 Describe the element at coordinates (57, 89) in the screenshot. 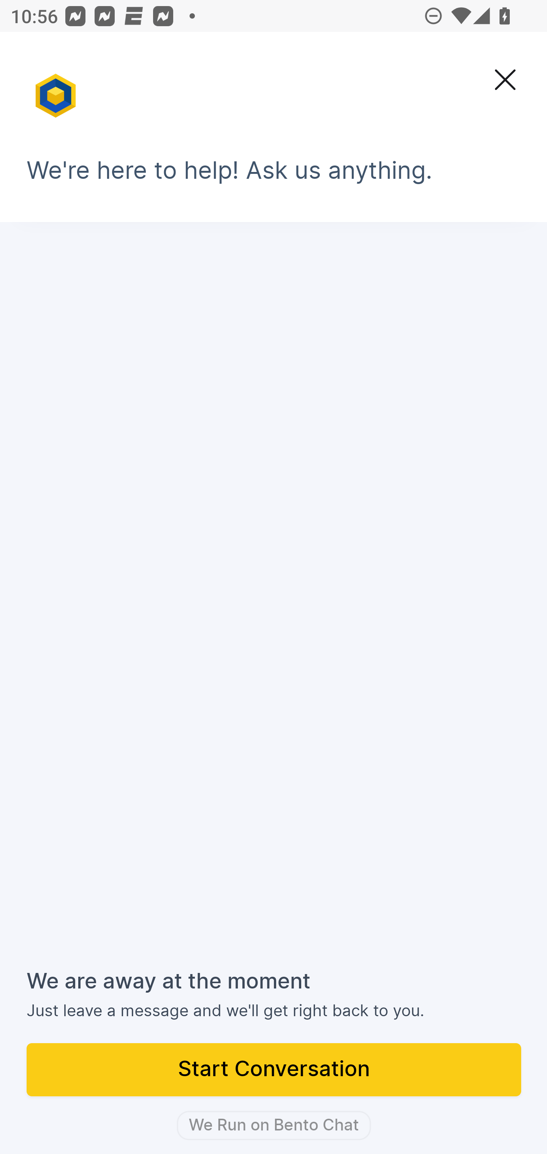

I see `LUMI-ID-Avatar_Transparent-640w` at that location.